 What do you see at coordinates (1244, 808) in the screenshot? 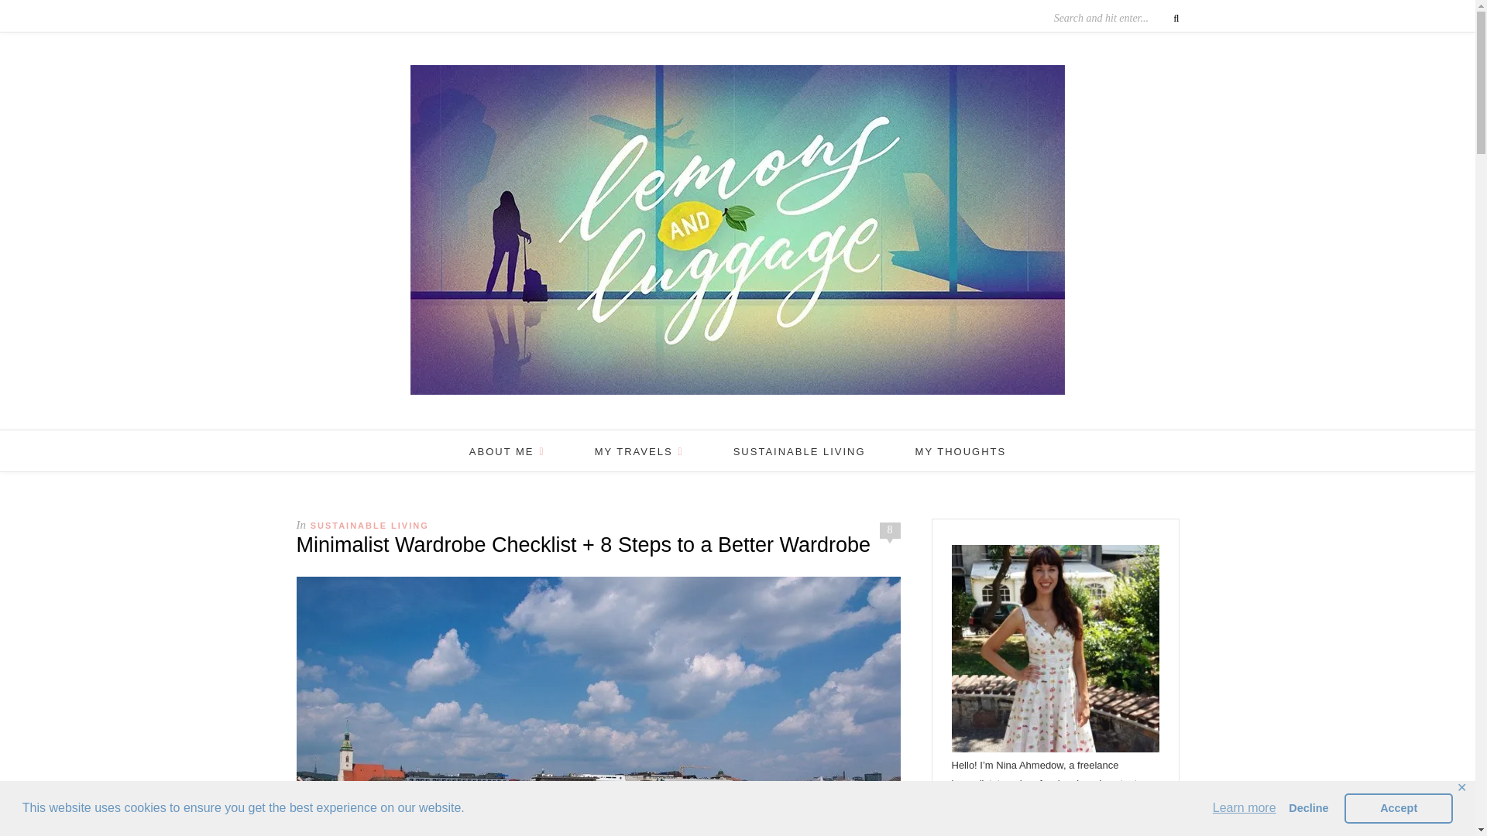
I see `Learn more` at bounding box center [1244, 808].